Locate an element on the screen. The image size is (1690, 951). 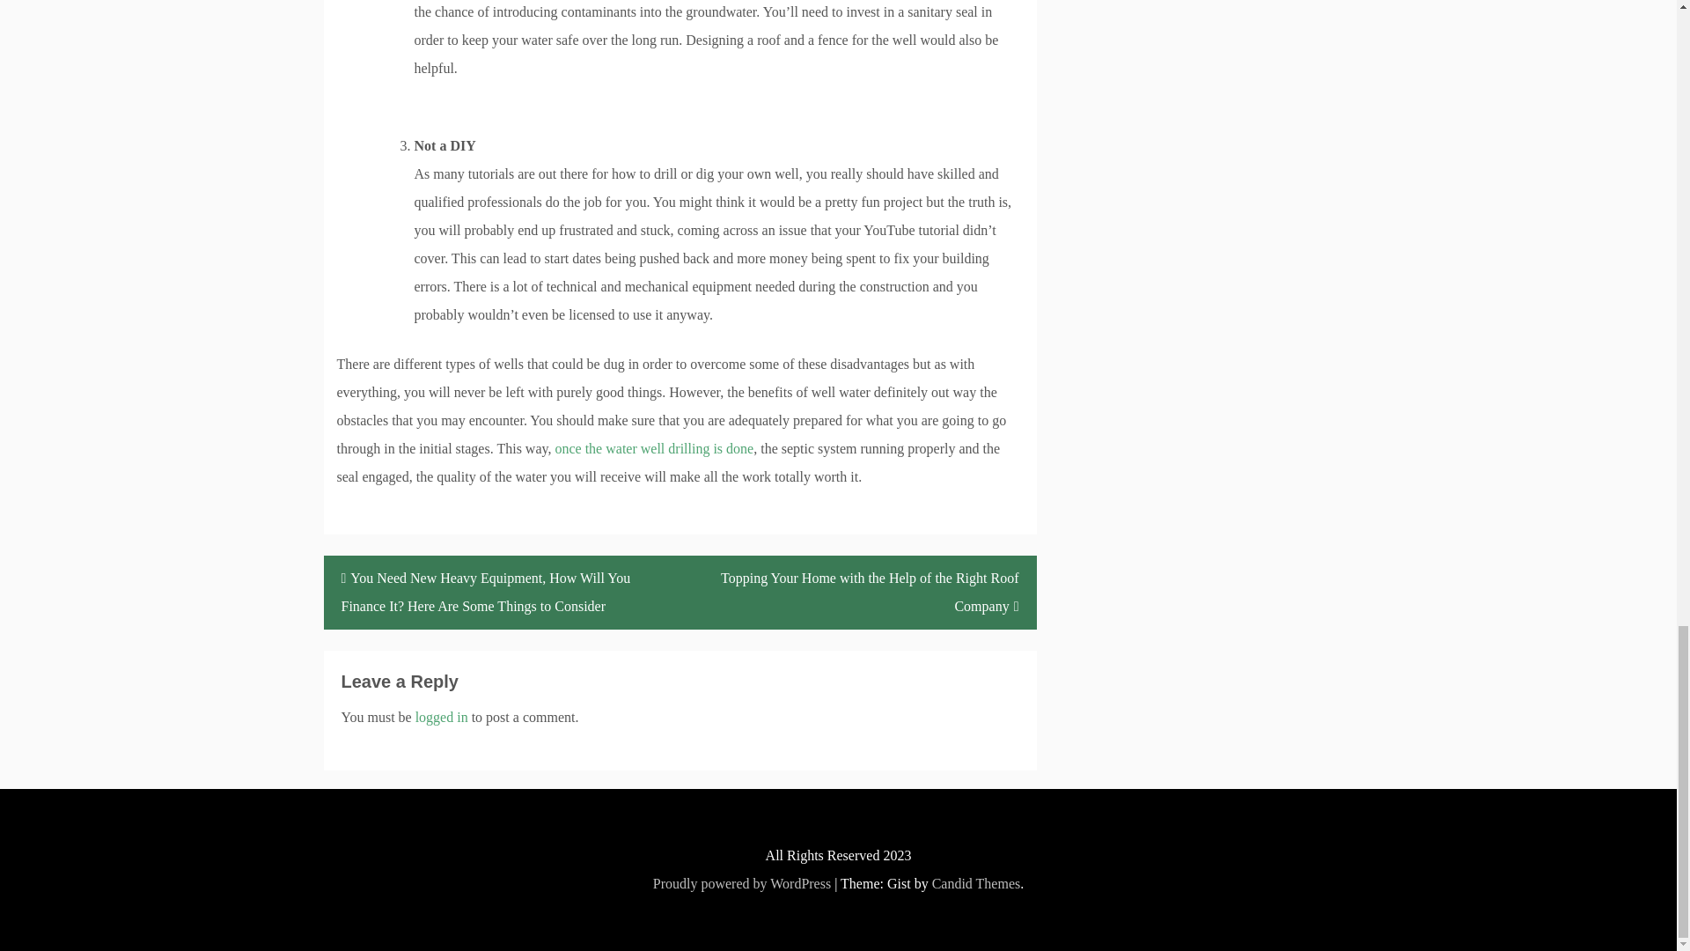
Well contractors santa barbara is located at coordinates (653, 449).